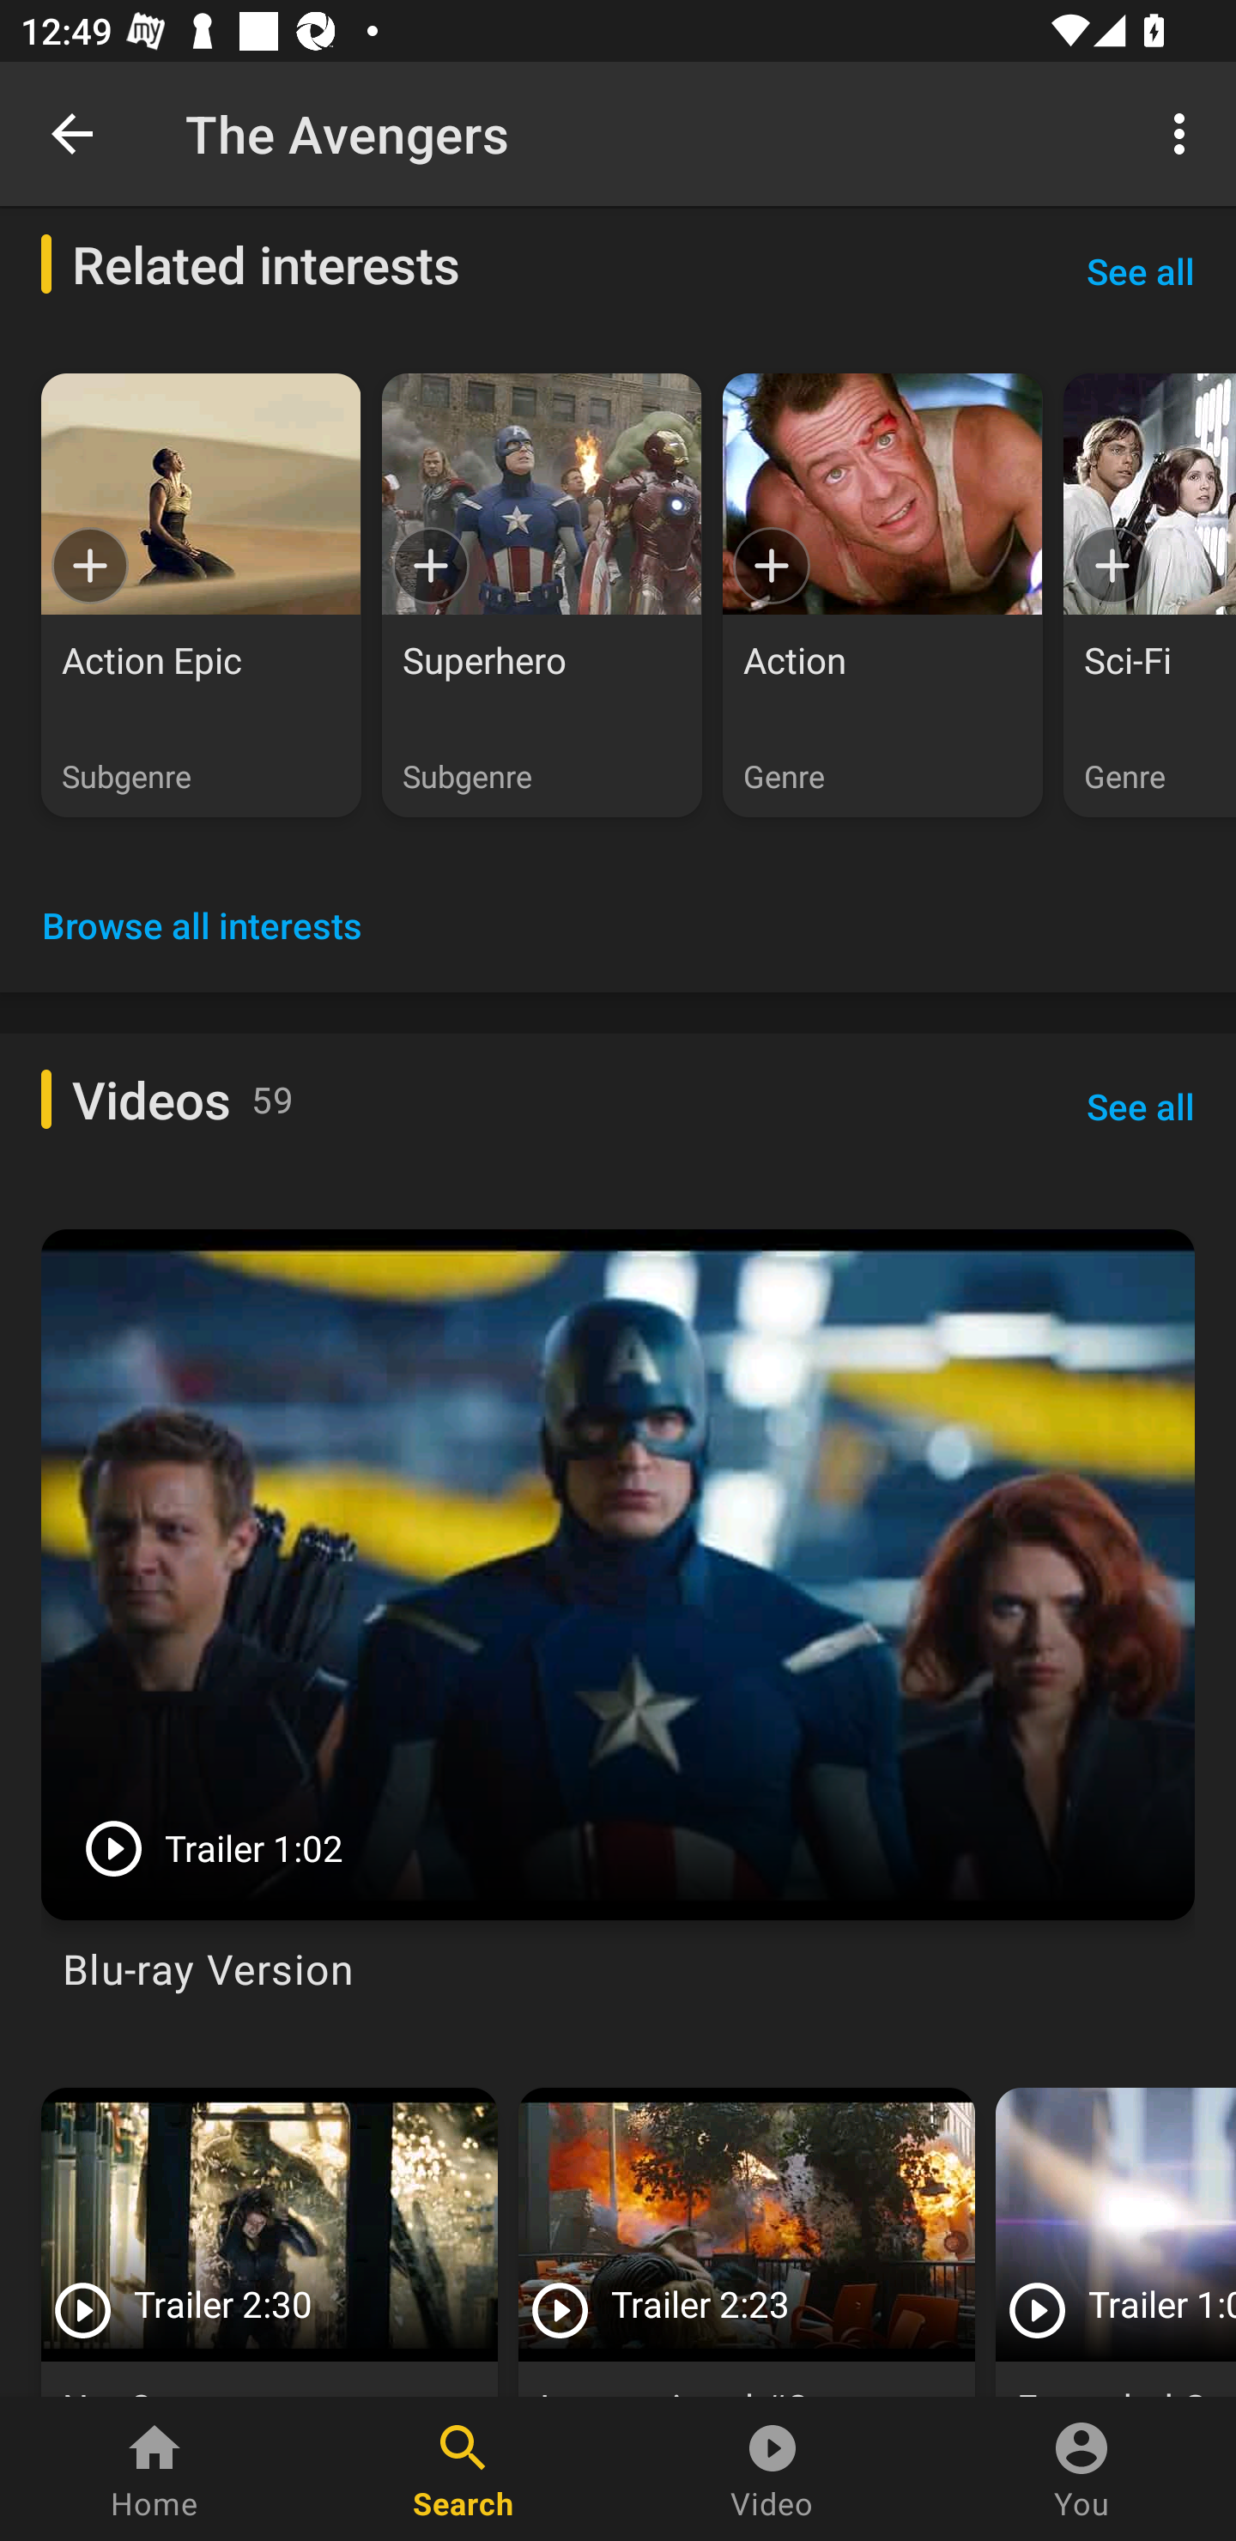  Describe the element at coordinates (618, 1622) in the screenshot. I see `Trailer 1:02 Blu-ray Version` at that location.